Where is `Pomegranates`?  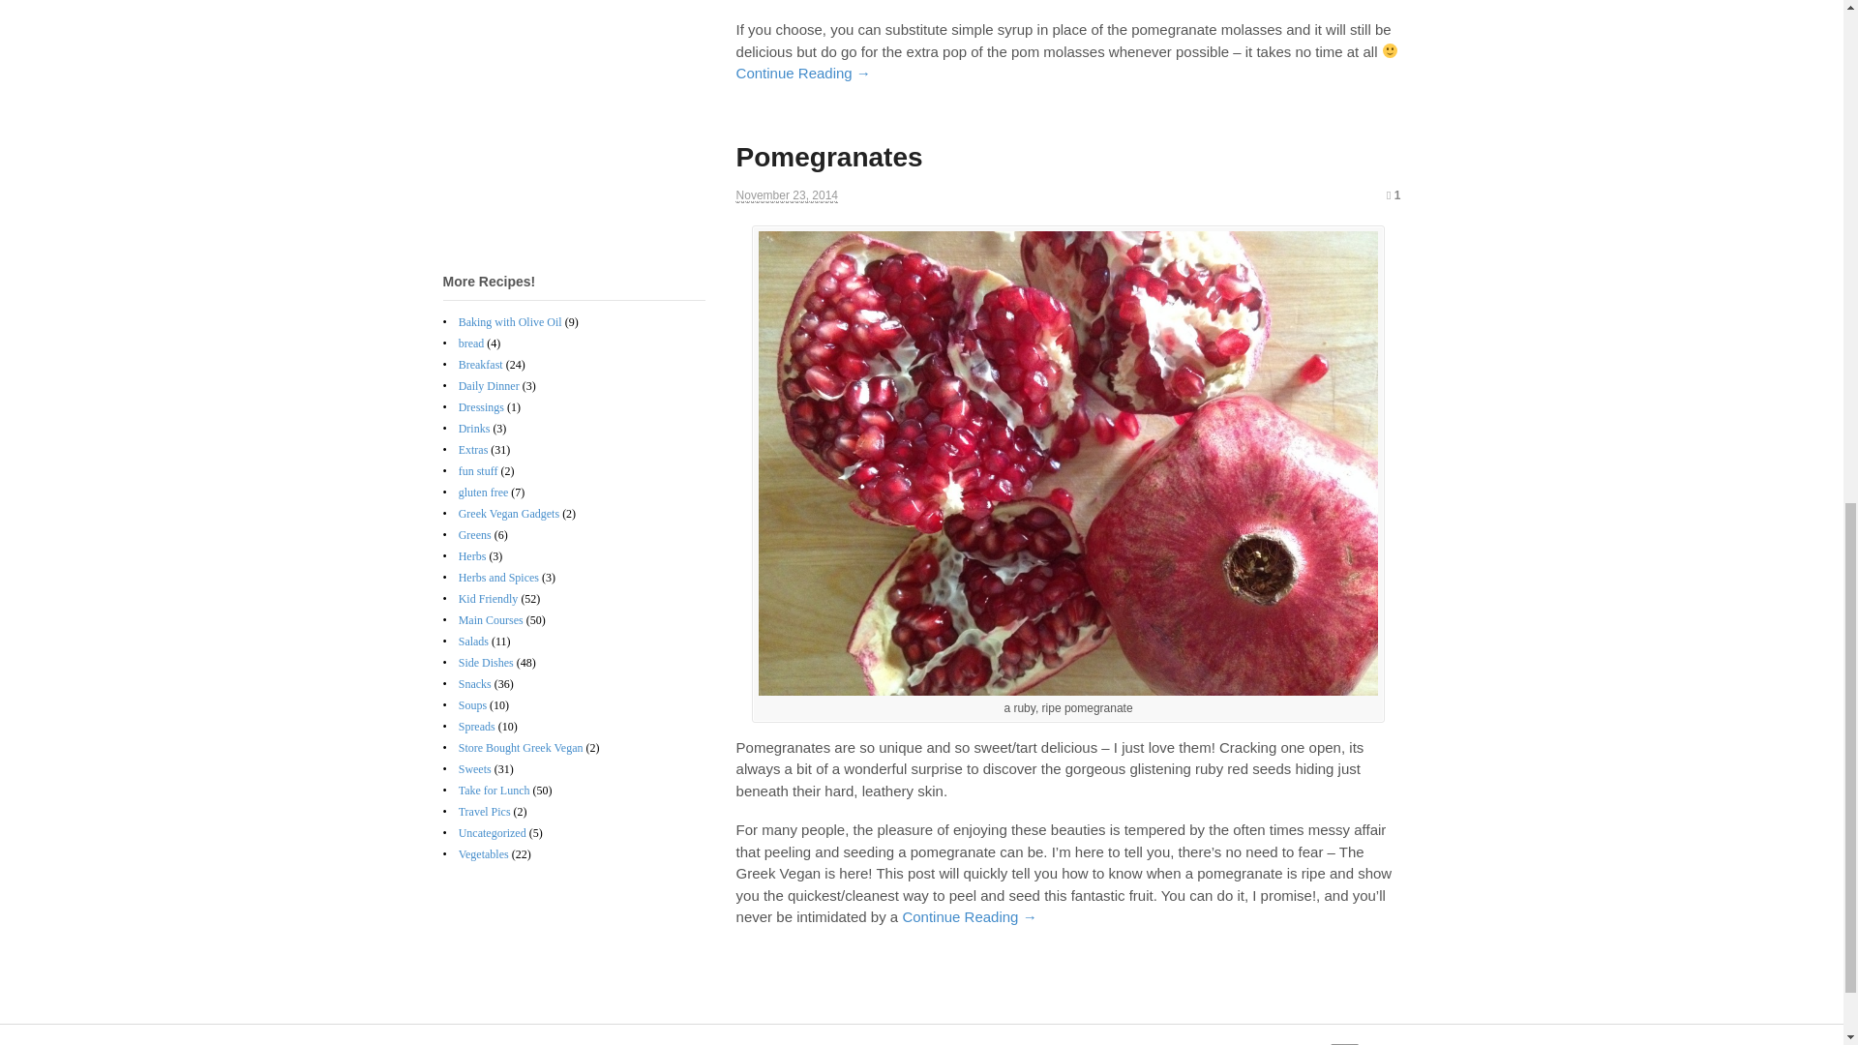
Pomegranates is located at coordinates (829, 157).